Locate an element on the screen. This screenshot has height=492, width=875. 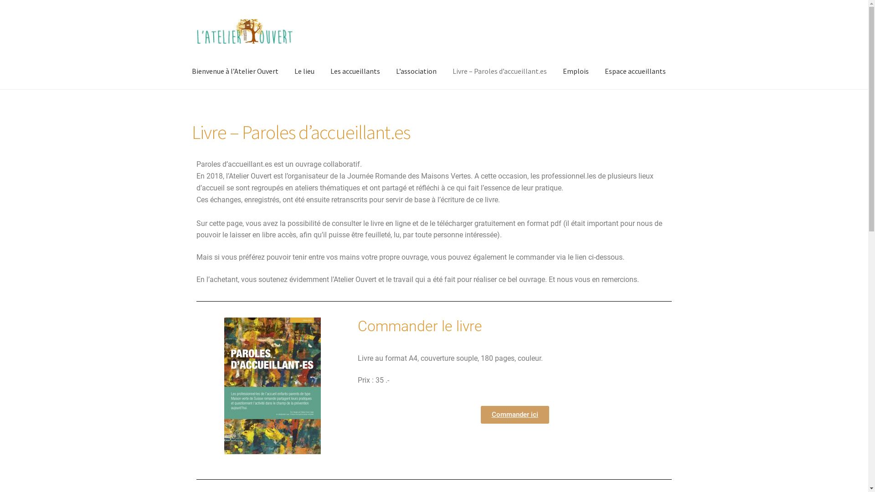
Commander ici is located at coordinates (515, 415).